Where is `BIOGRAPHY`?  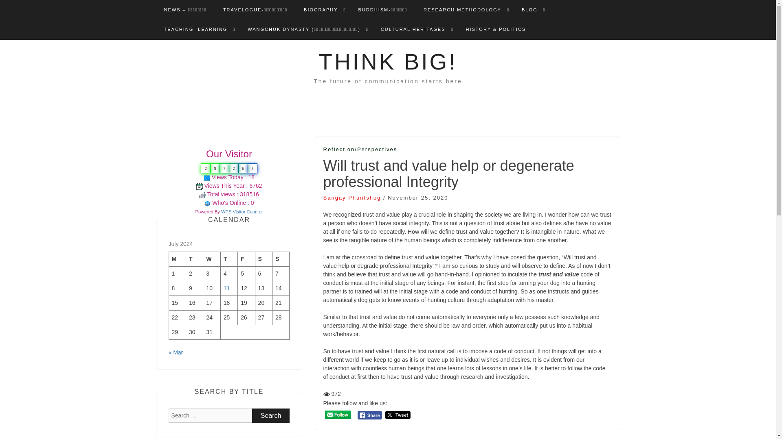 BIOGRAPHY is located at coordinates (321, 10).